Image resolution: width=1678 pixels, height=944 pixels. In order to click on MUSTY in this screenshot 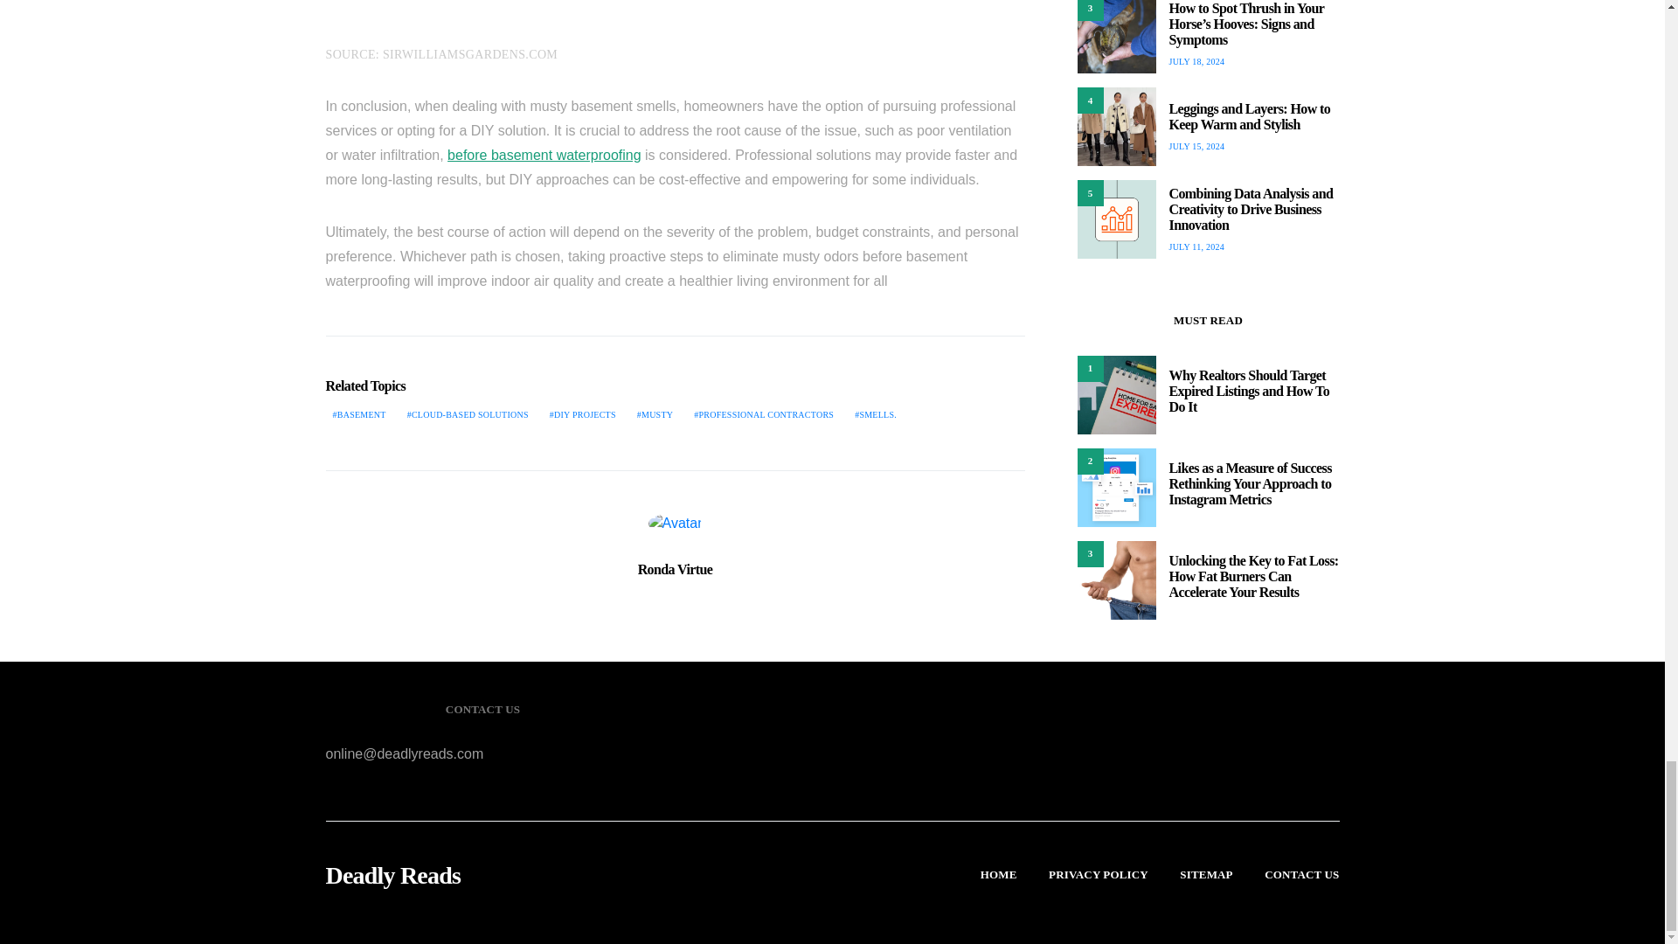, I will do `click(655, 414)`.